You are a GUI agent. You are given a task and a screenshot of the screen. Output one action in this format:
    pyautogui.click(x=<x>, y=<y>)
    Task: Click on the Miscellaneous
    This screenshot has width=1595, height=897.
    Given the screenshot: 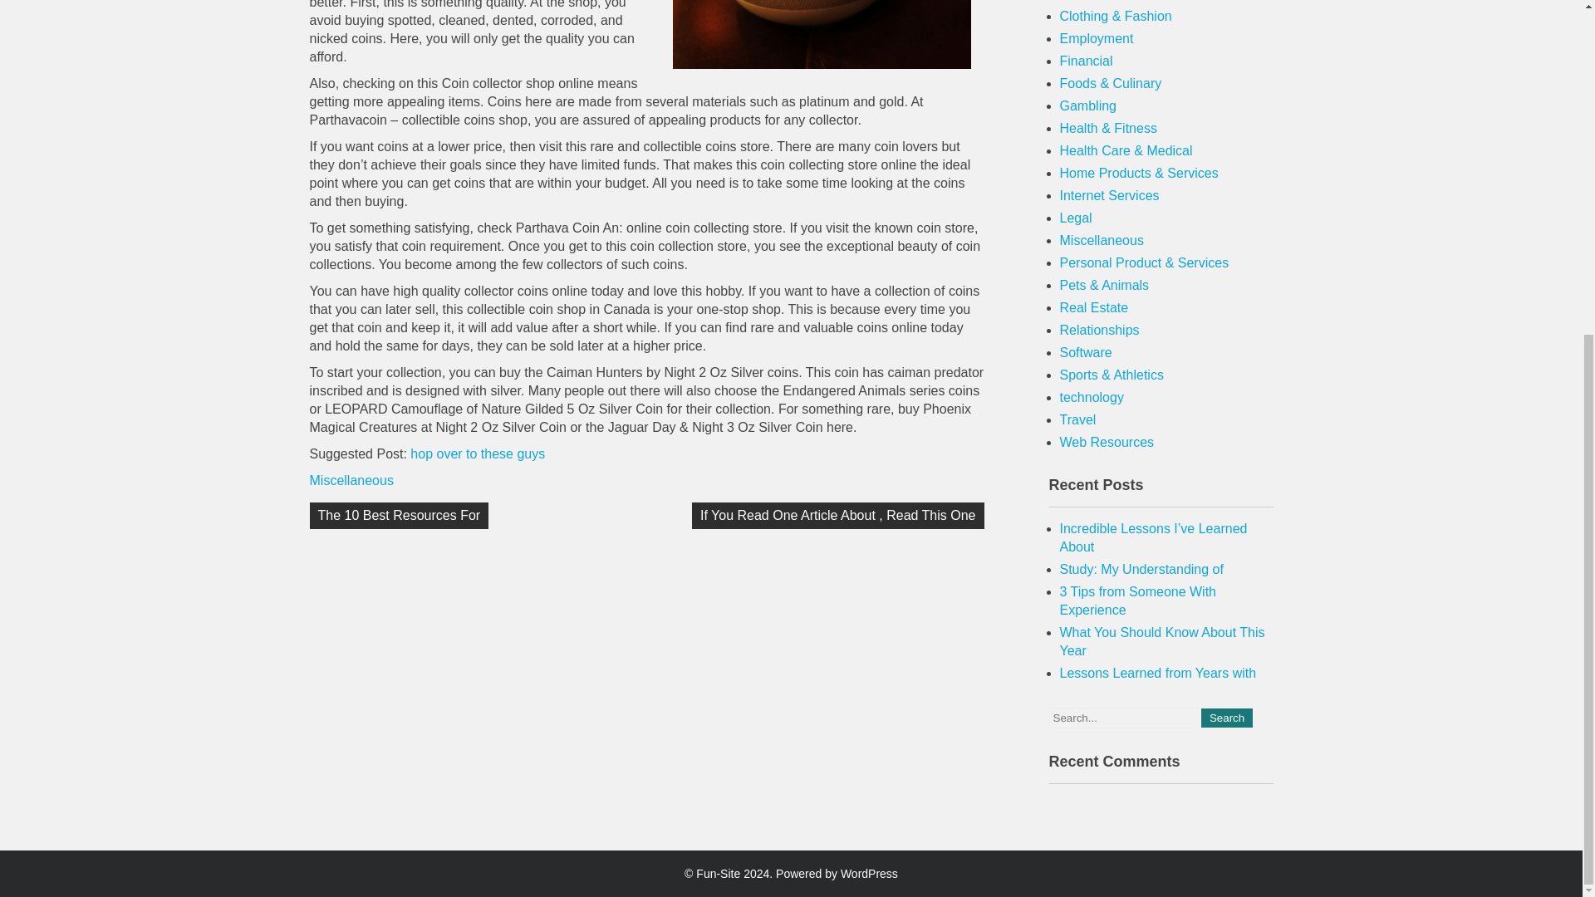 What is the action you would take?
    pyautogui.click(x=351, y=480)
    